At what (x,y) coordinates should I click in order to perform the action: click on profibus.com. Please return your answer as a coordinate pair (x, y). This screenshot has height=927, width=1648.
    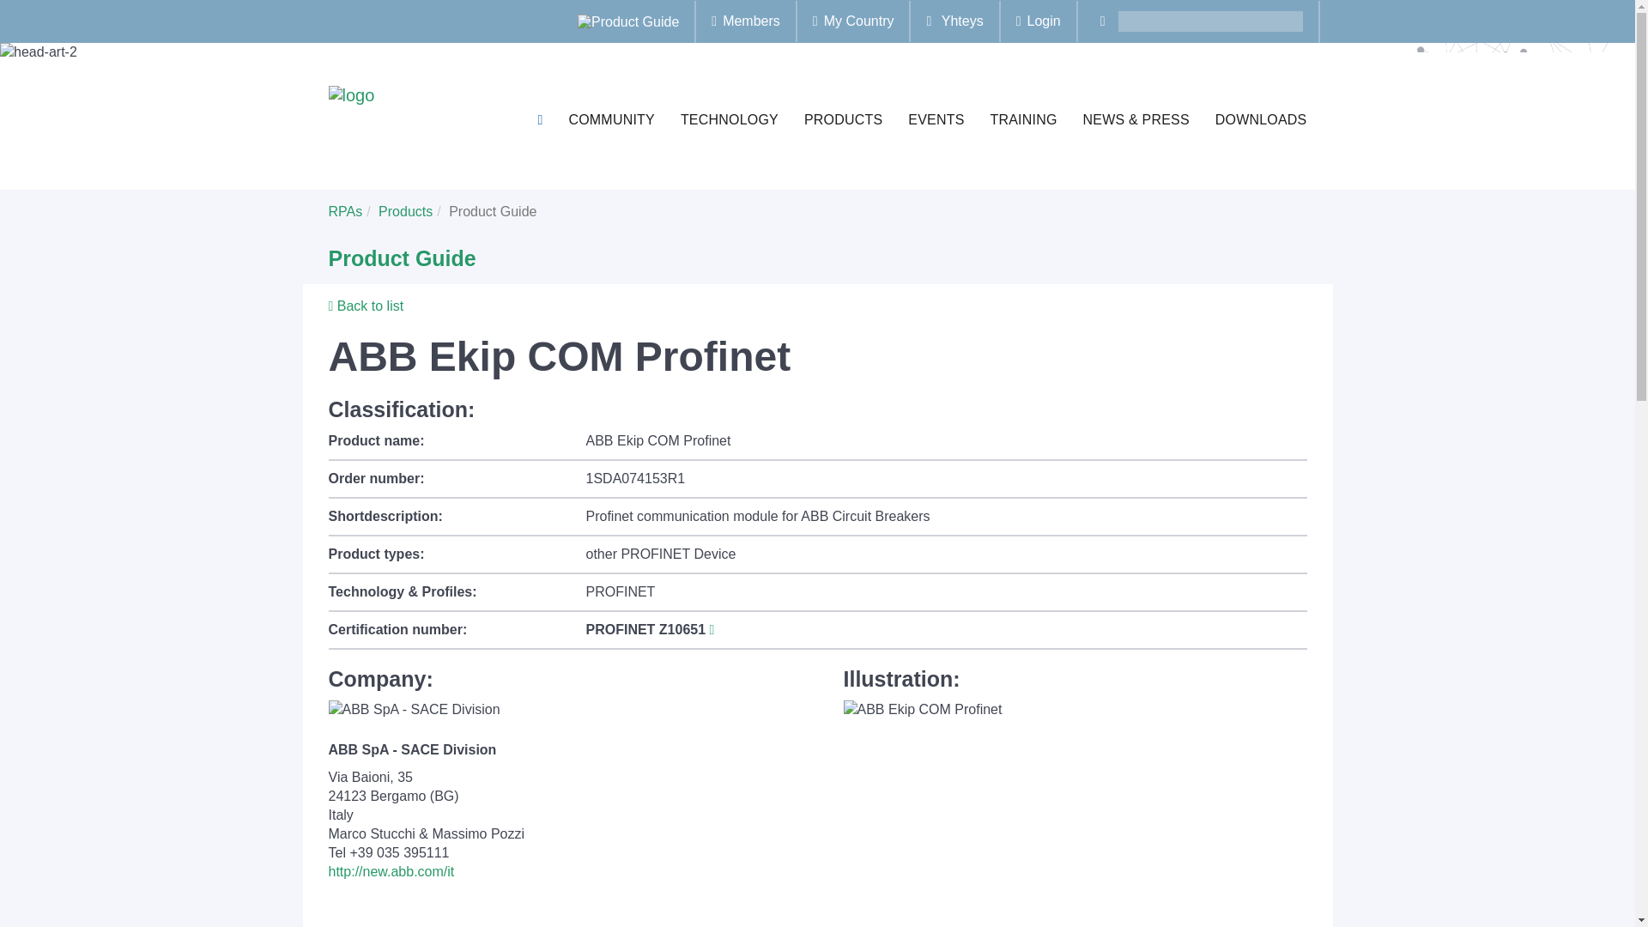
    Looking at the image, I should click on (628, 21).